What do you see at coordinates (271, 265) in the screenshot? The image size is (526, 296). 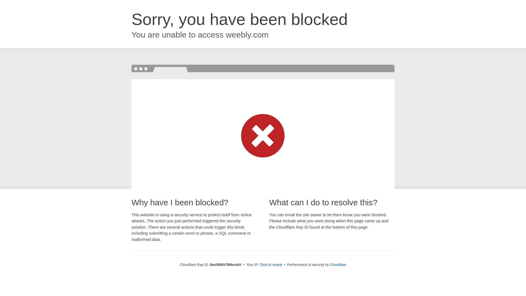 I see `Click to reveal` at bounding box center [271, 265].